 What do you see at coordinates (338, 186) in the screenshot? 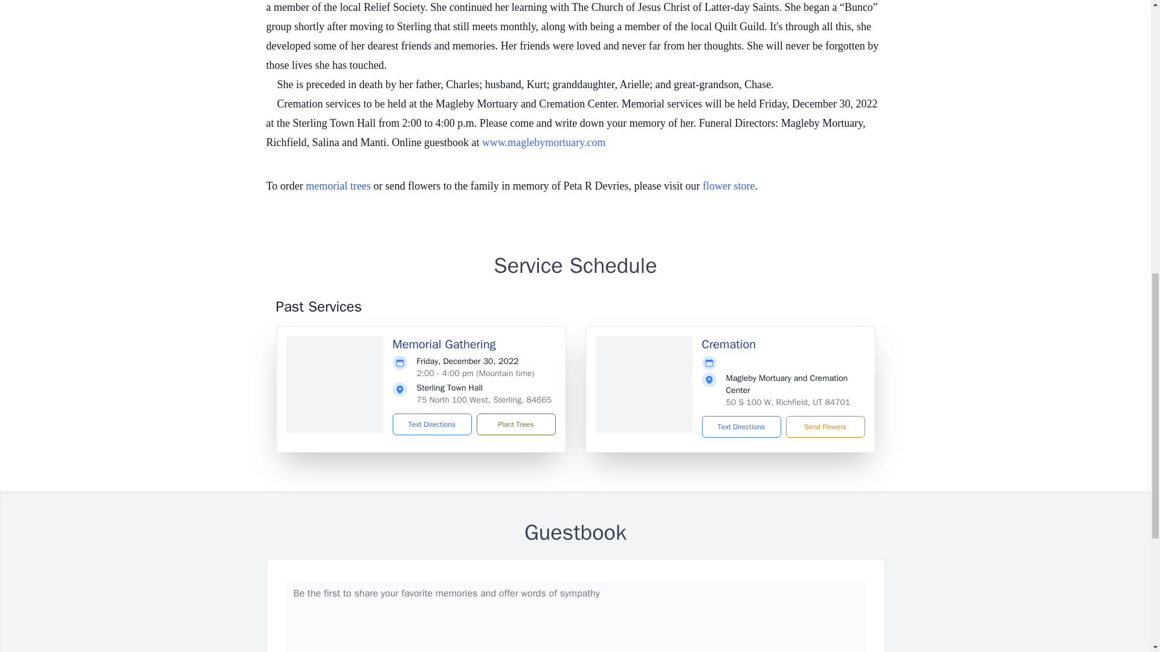
I see `memorial trees` at bounding box center [338, 186].